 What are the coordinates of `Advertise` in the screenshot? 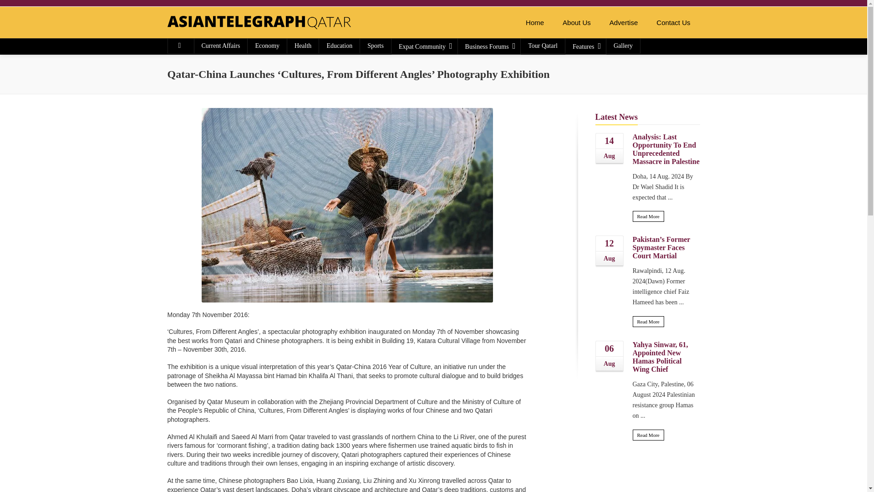 It's located at (624, 23).